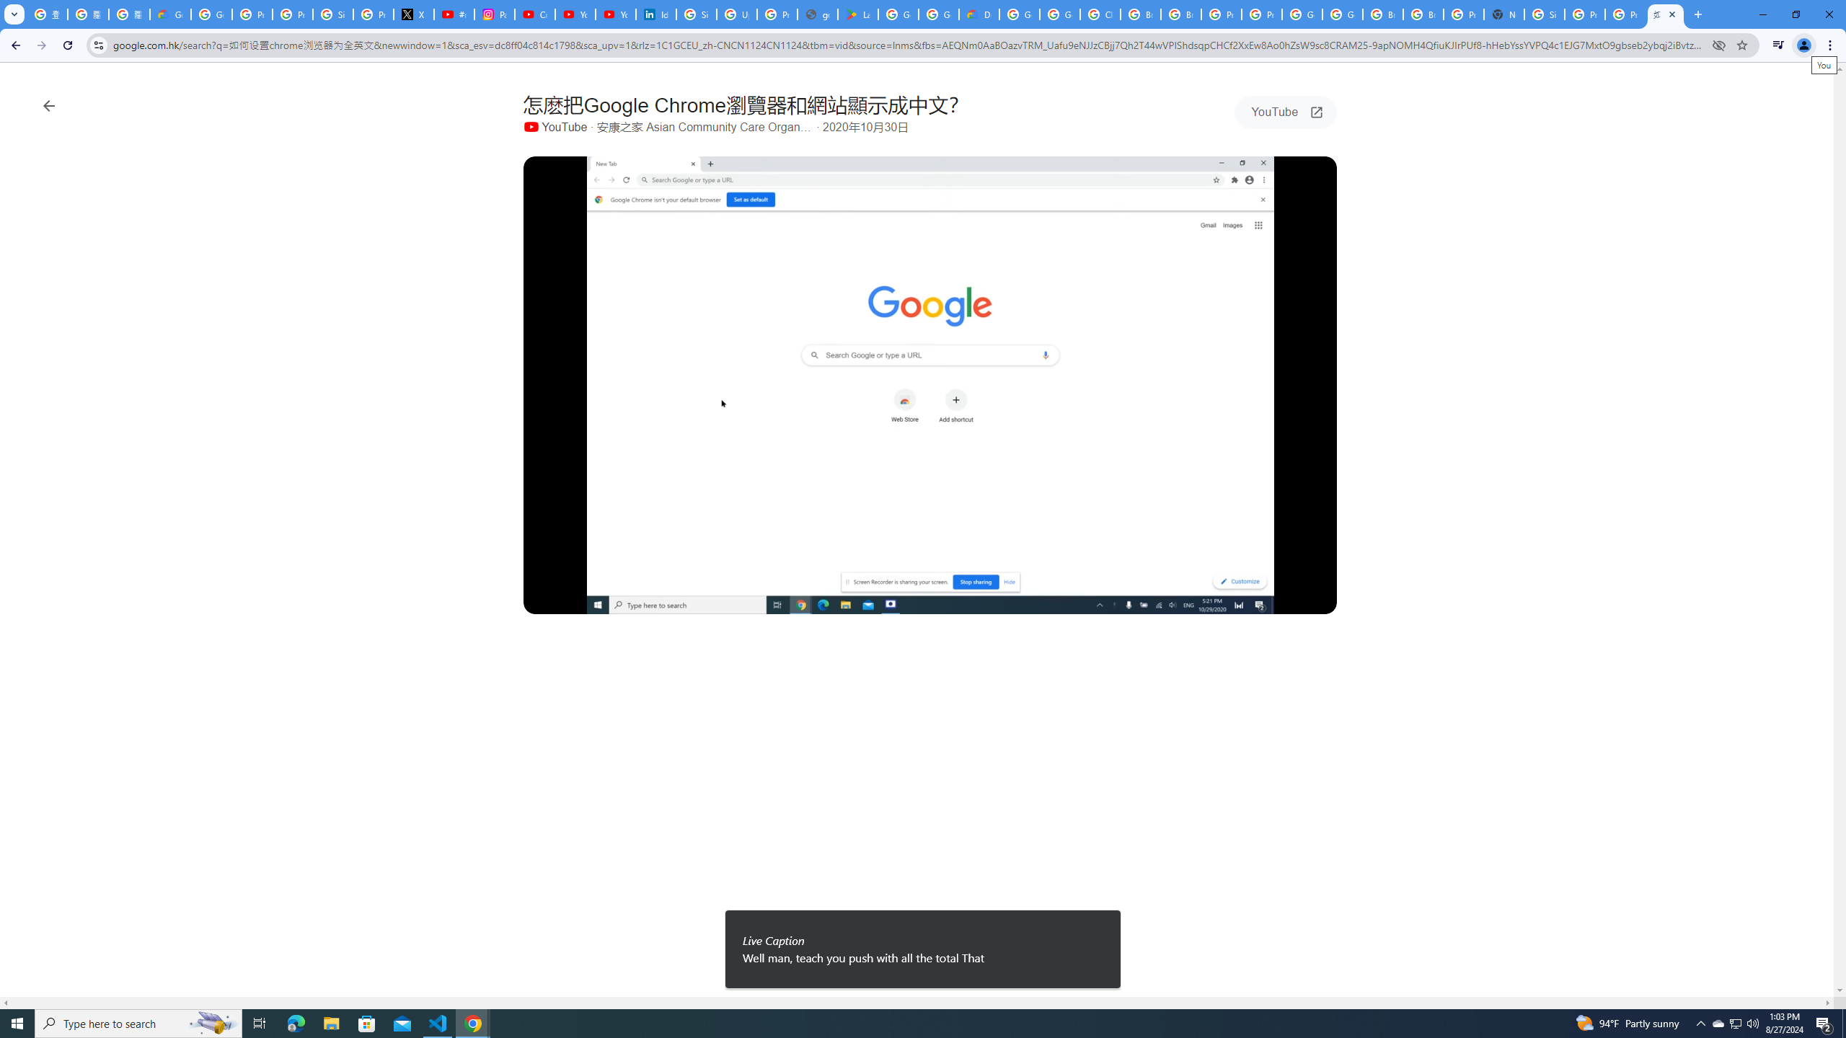 The height and width of the screenshot is (1038, 1846). I want to click on New Tab, so click(1697, 14).